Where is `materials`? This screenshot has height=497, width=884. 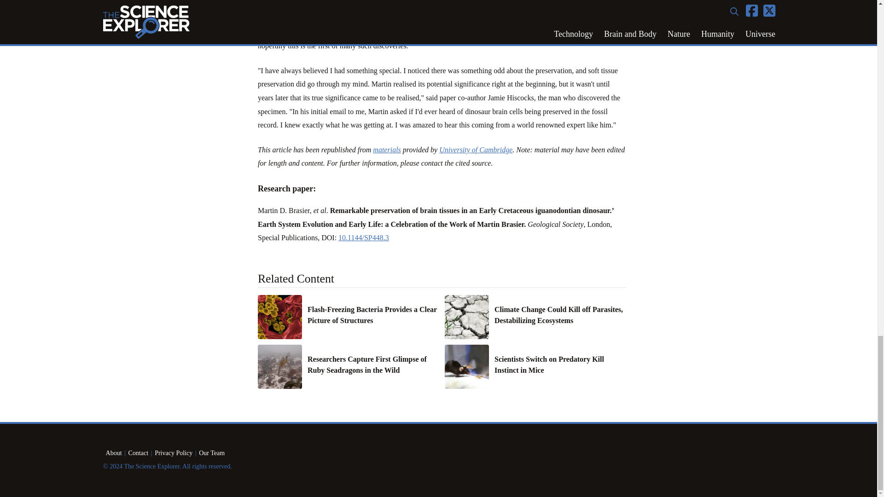
materials is located at coordinates (387, 150).